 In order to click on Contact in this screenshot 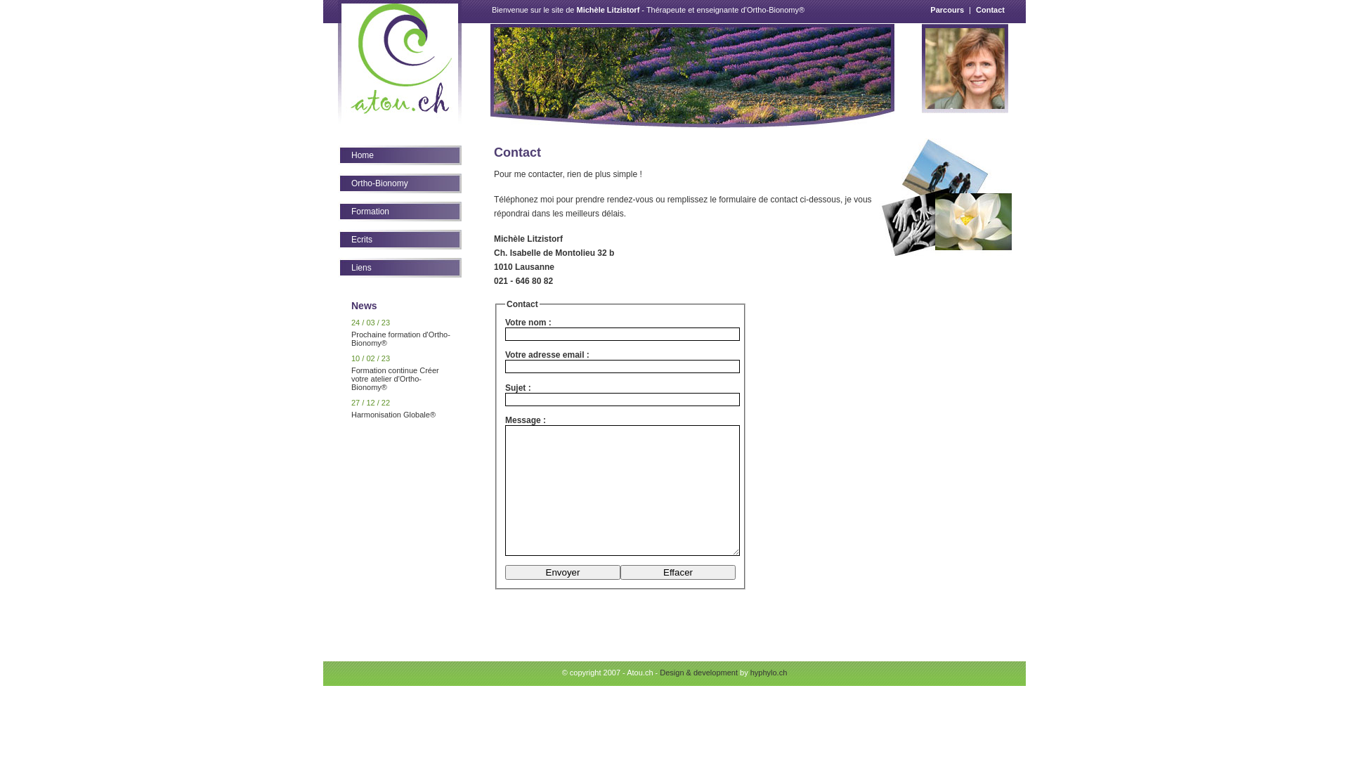, I will do `click(991, 10)`.